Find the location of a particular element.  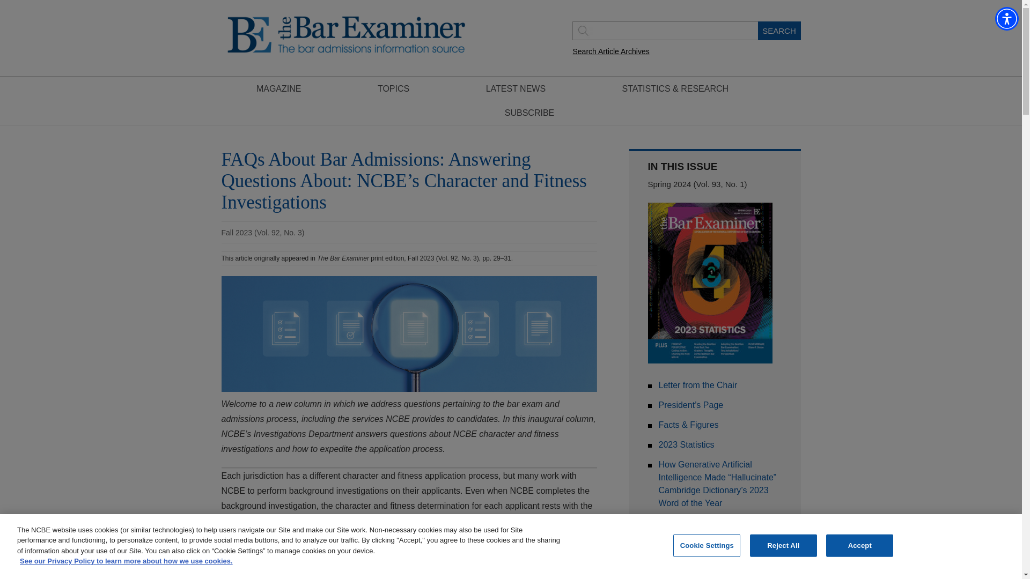

TOPICS is located at coordinates (393, 88).